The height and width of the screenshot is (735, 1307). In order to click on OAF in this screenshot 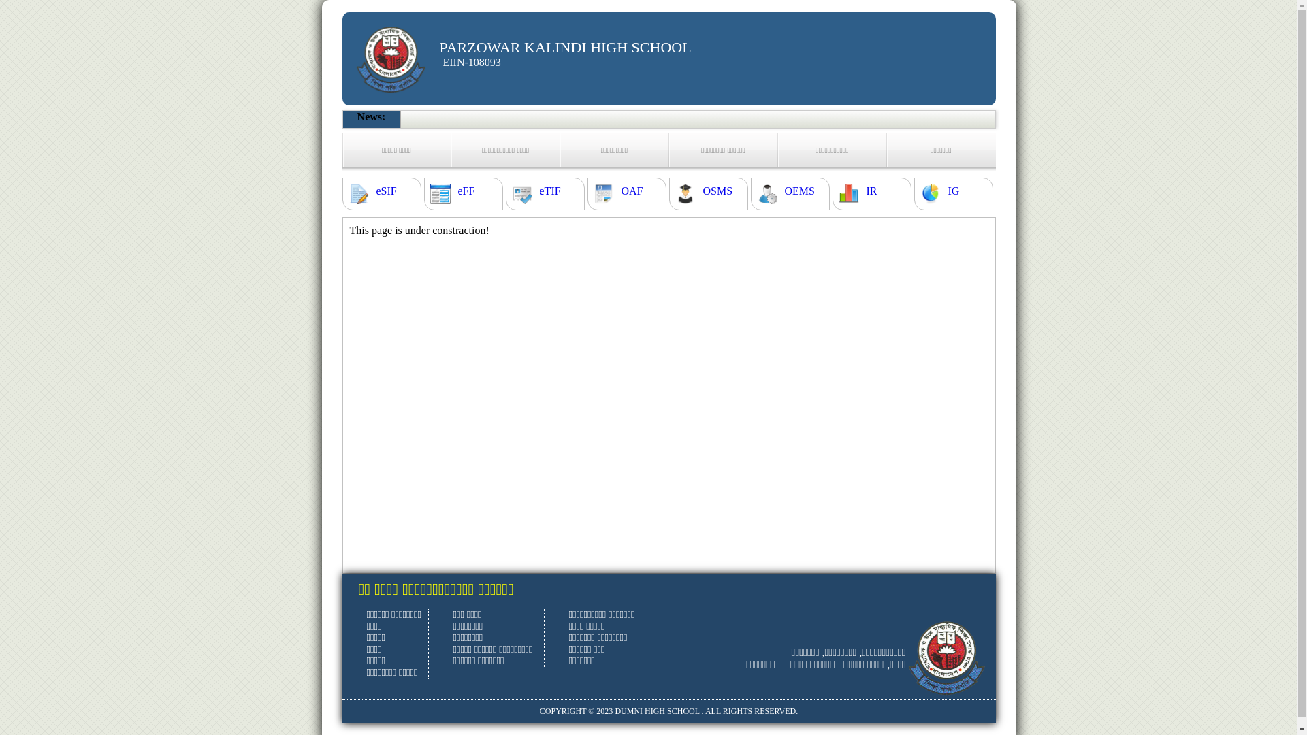, I will do `click(632, 191)`.